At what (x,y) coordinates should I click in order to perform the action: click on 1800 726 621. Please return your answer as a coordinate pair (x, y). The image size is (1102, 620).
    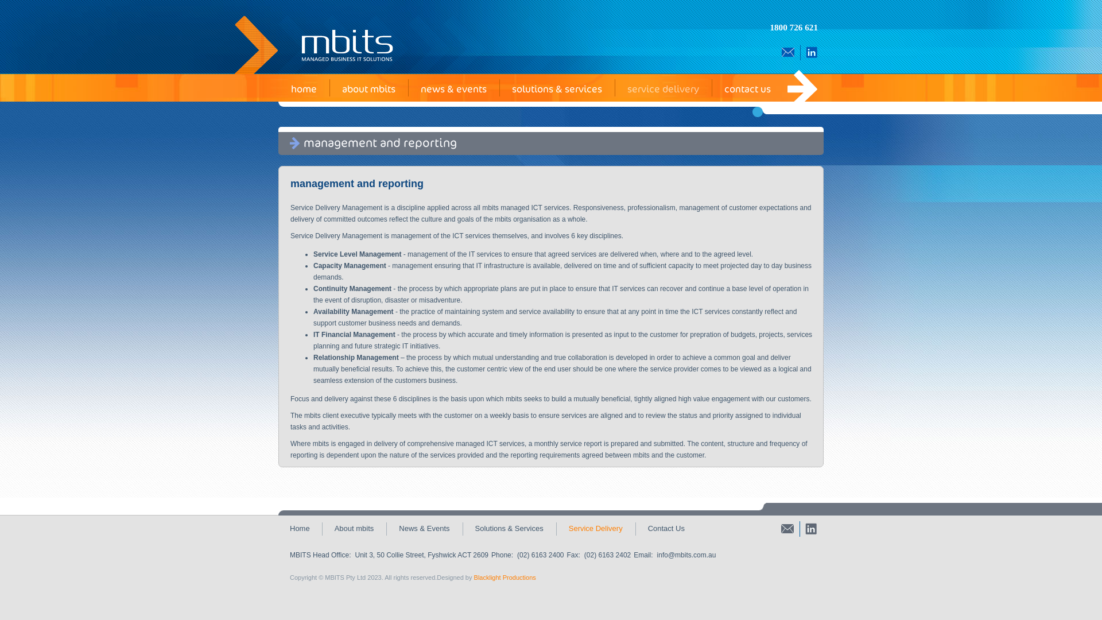
    Looking at the image, I should click on (794, 27).